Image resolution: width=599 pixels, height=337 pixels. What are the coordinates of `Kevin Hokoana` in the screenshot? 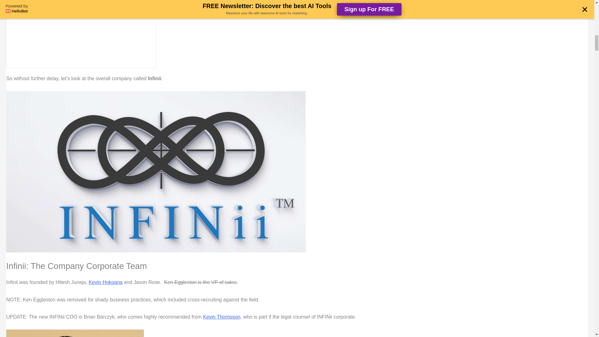 It's located at (105, 282).